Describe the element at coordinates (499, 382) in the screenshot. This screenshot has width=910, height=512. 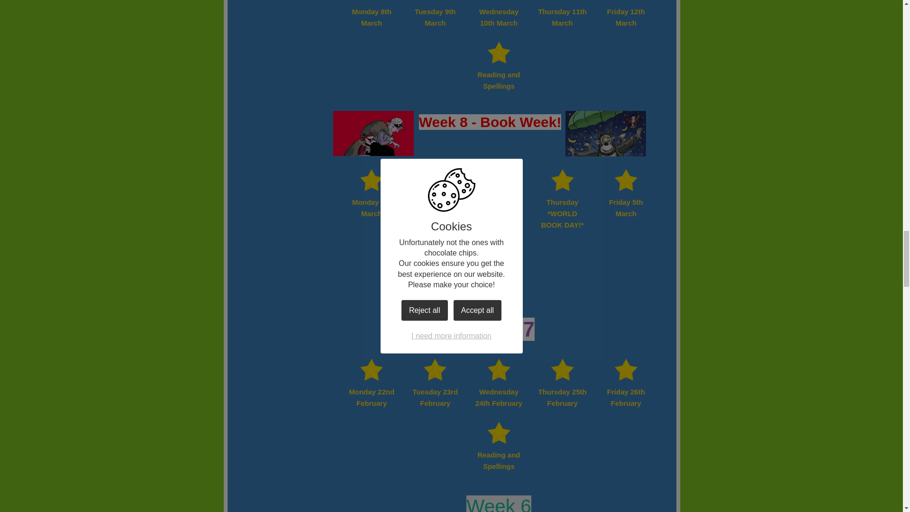
I see `Wednesday 24th February` at that location.